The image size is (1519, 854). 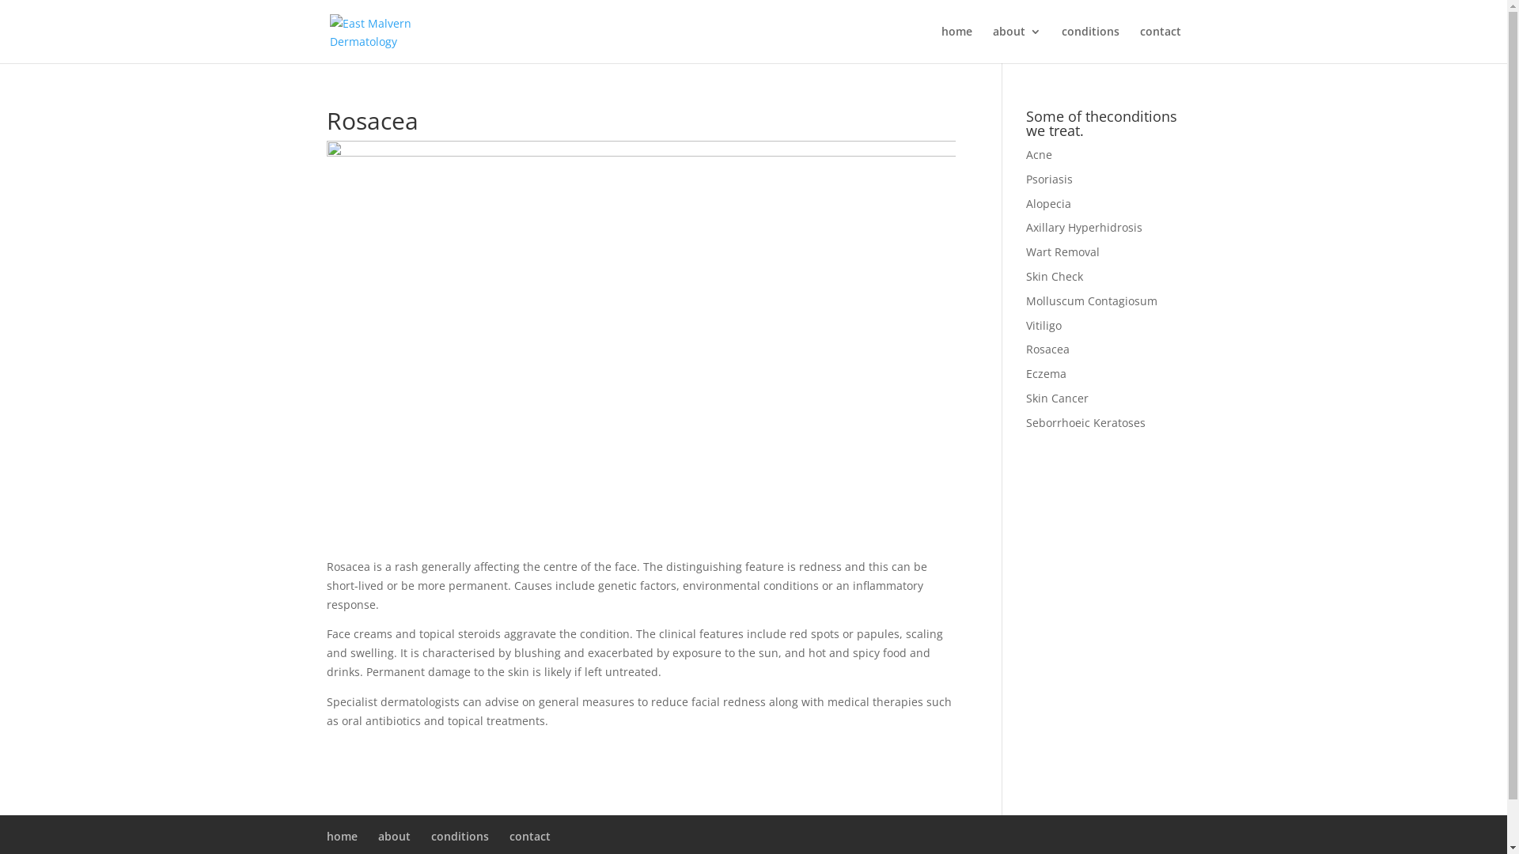 I want to click on Axillary Hyperhidrosis, so click(x=1084, y=228).